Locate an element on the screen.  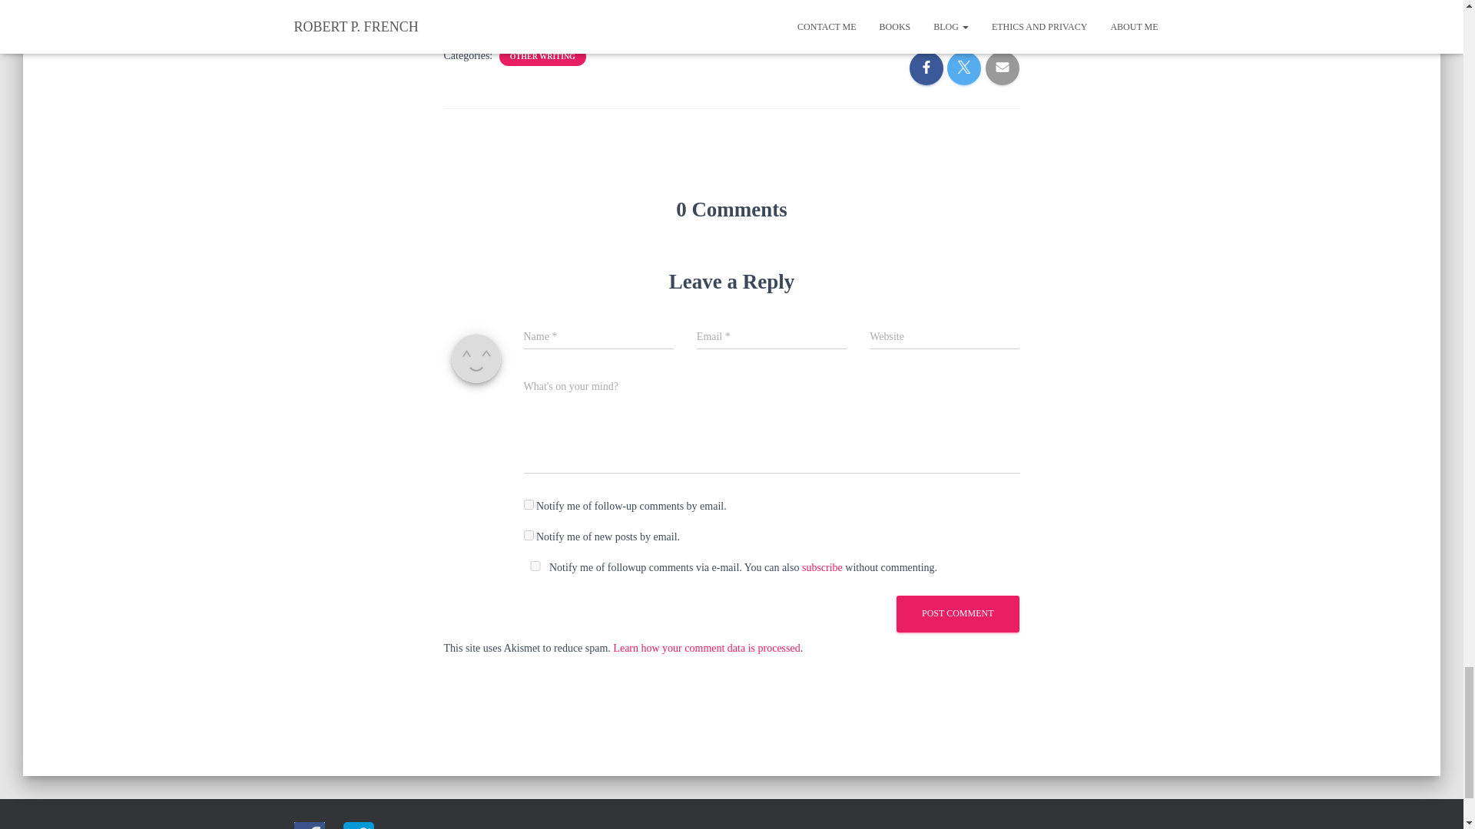
Click to share on Facebook is located at coordinates (478, 5).